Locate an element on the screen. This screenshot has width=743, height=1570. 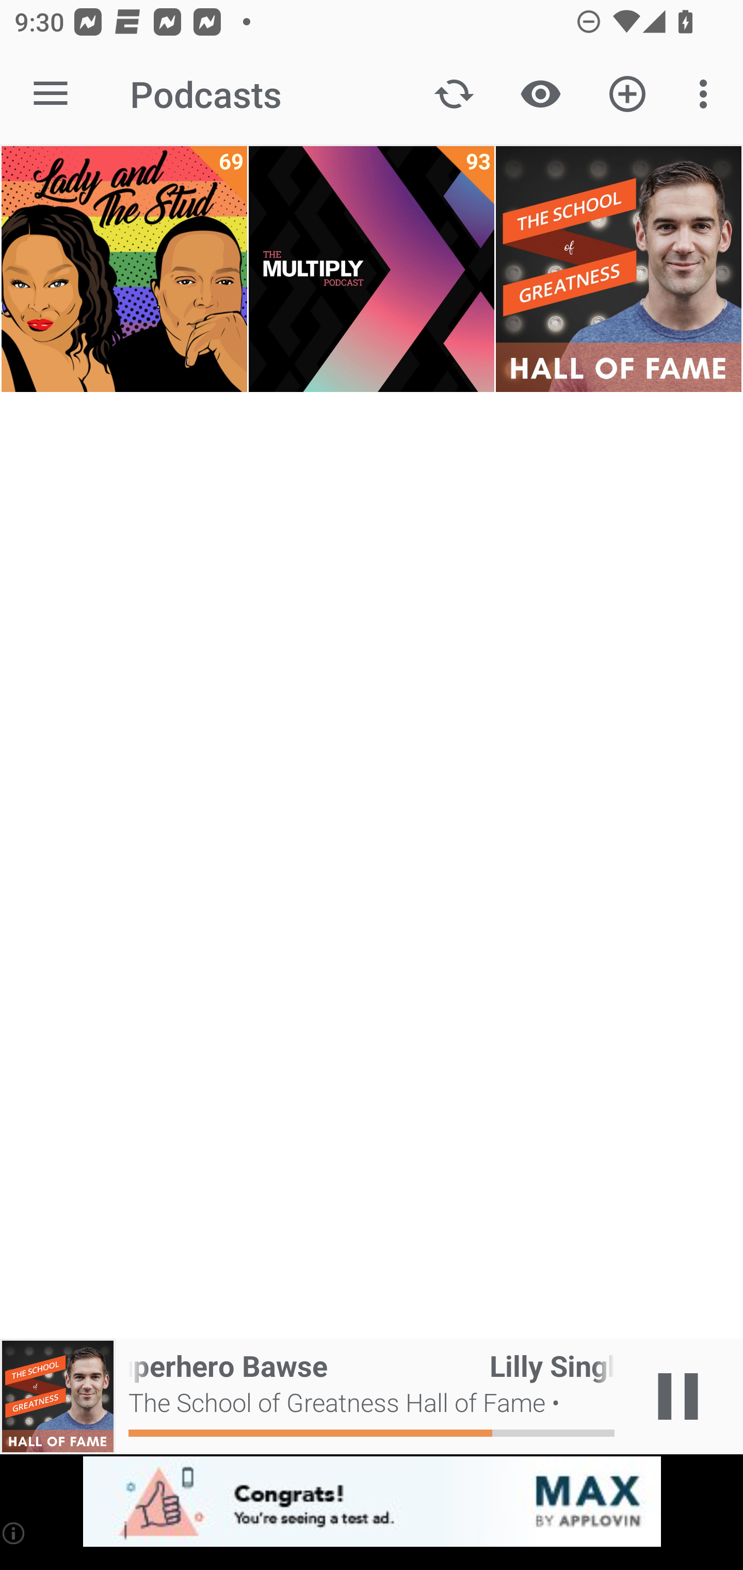
Show / Hide played content is located at coordinates (540, 94).